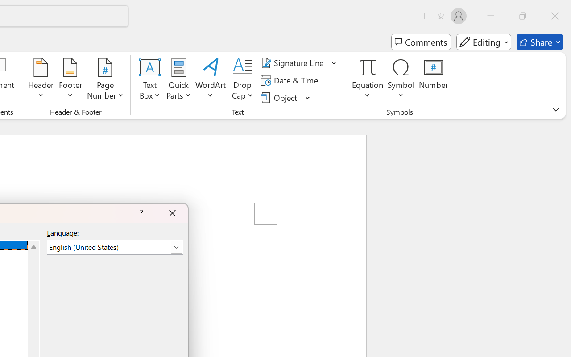 Image resolution: width=571 pixels, height=357 pixels. What do you see at coordinates (493, 190) in the screenshot?
I see `Swap "from" and "to" languages.` at bounding box center [493, 190].